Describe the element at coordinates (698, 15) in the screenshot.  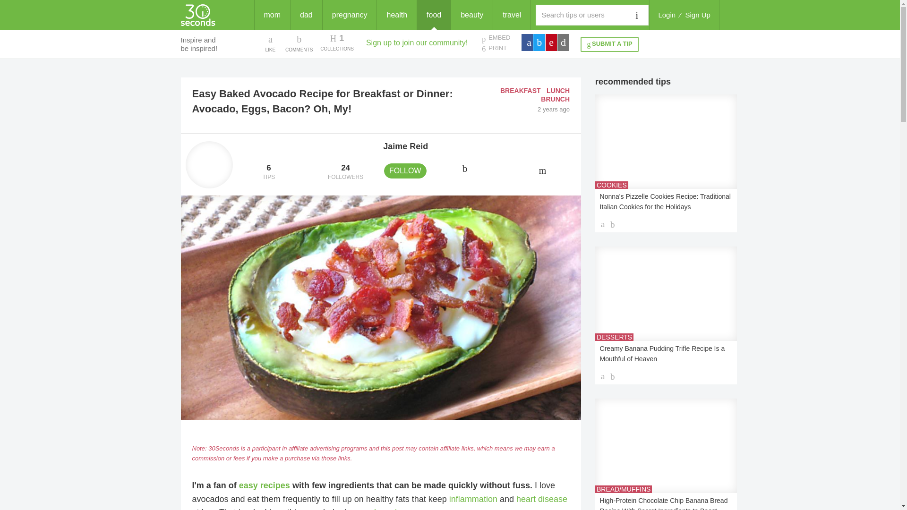
I see `Sign Up` at that location.